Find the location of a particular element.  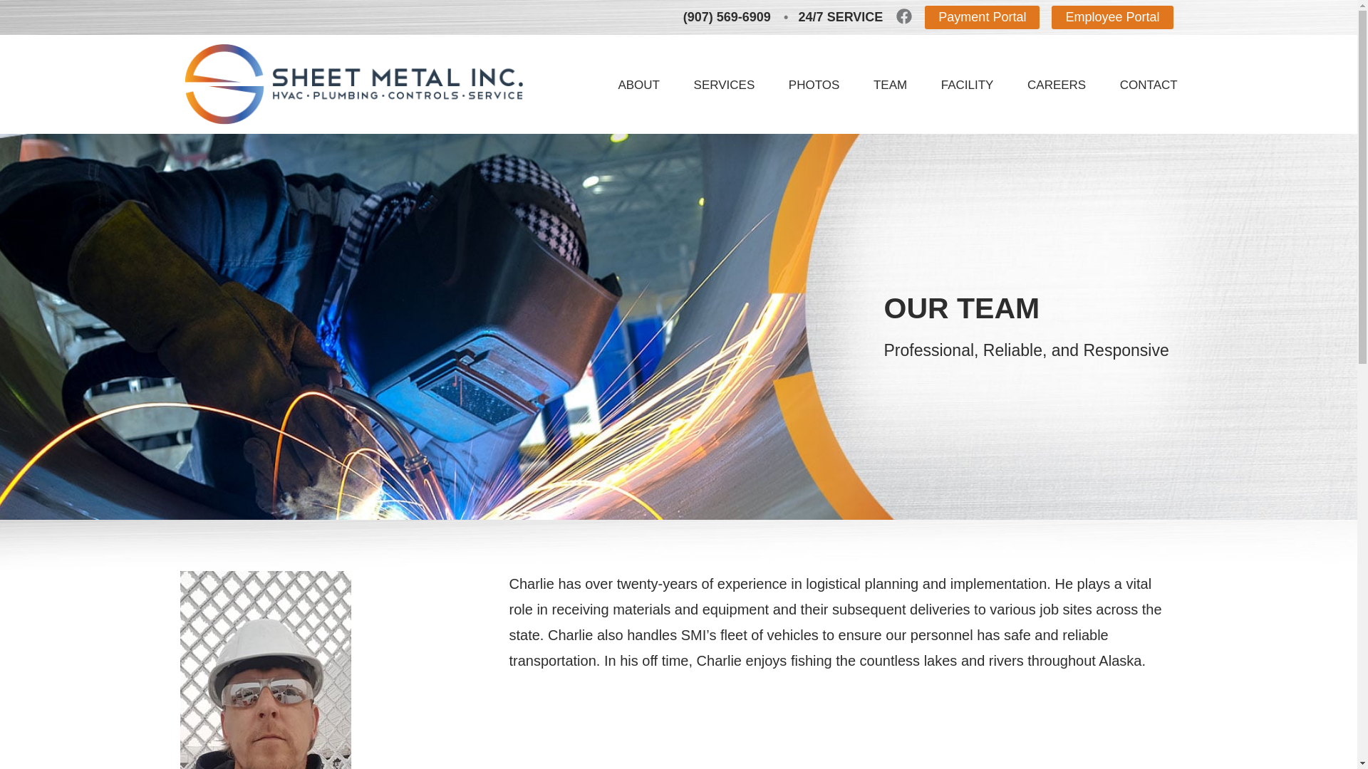

FACEBOOK is located at coordinates (903, 16).